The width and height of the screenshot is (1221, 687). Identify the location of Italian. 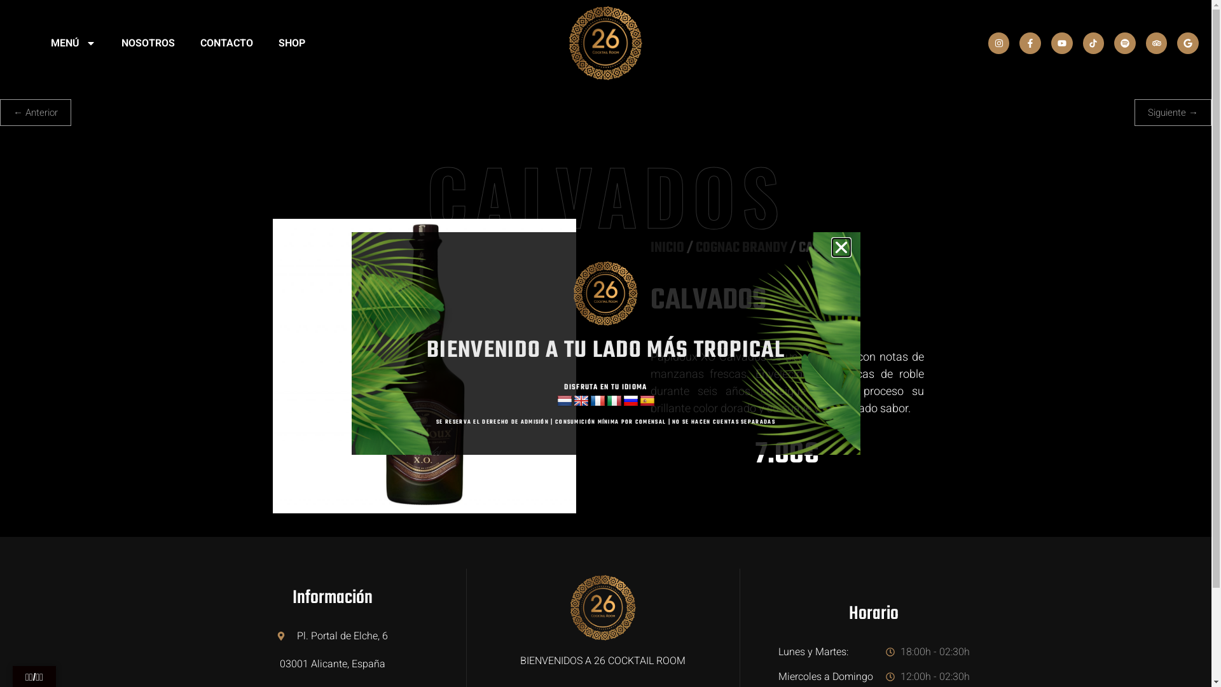
(614, 401).